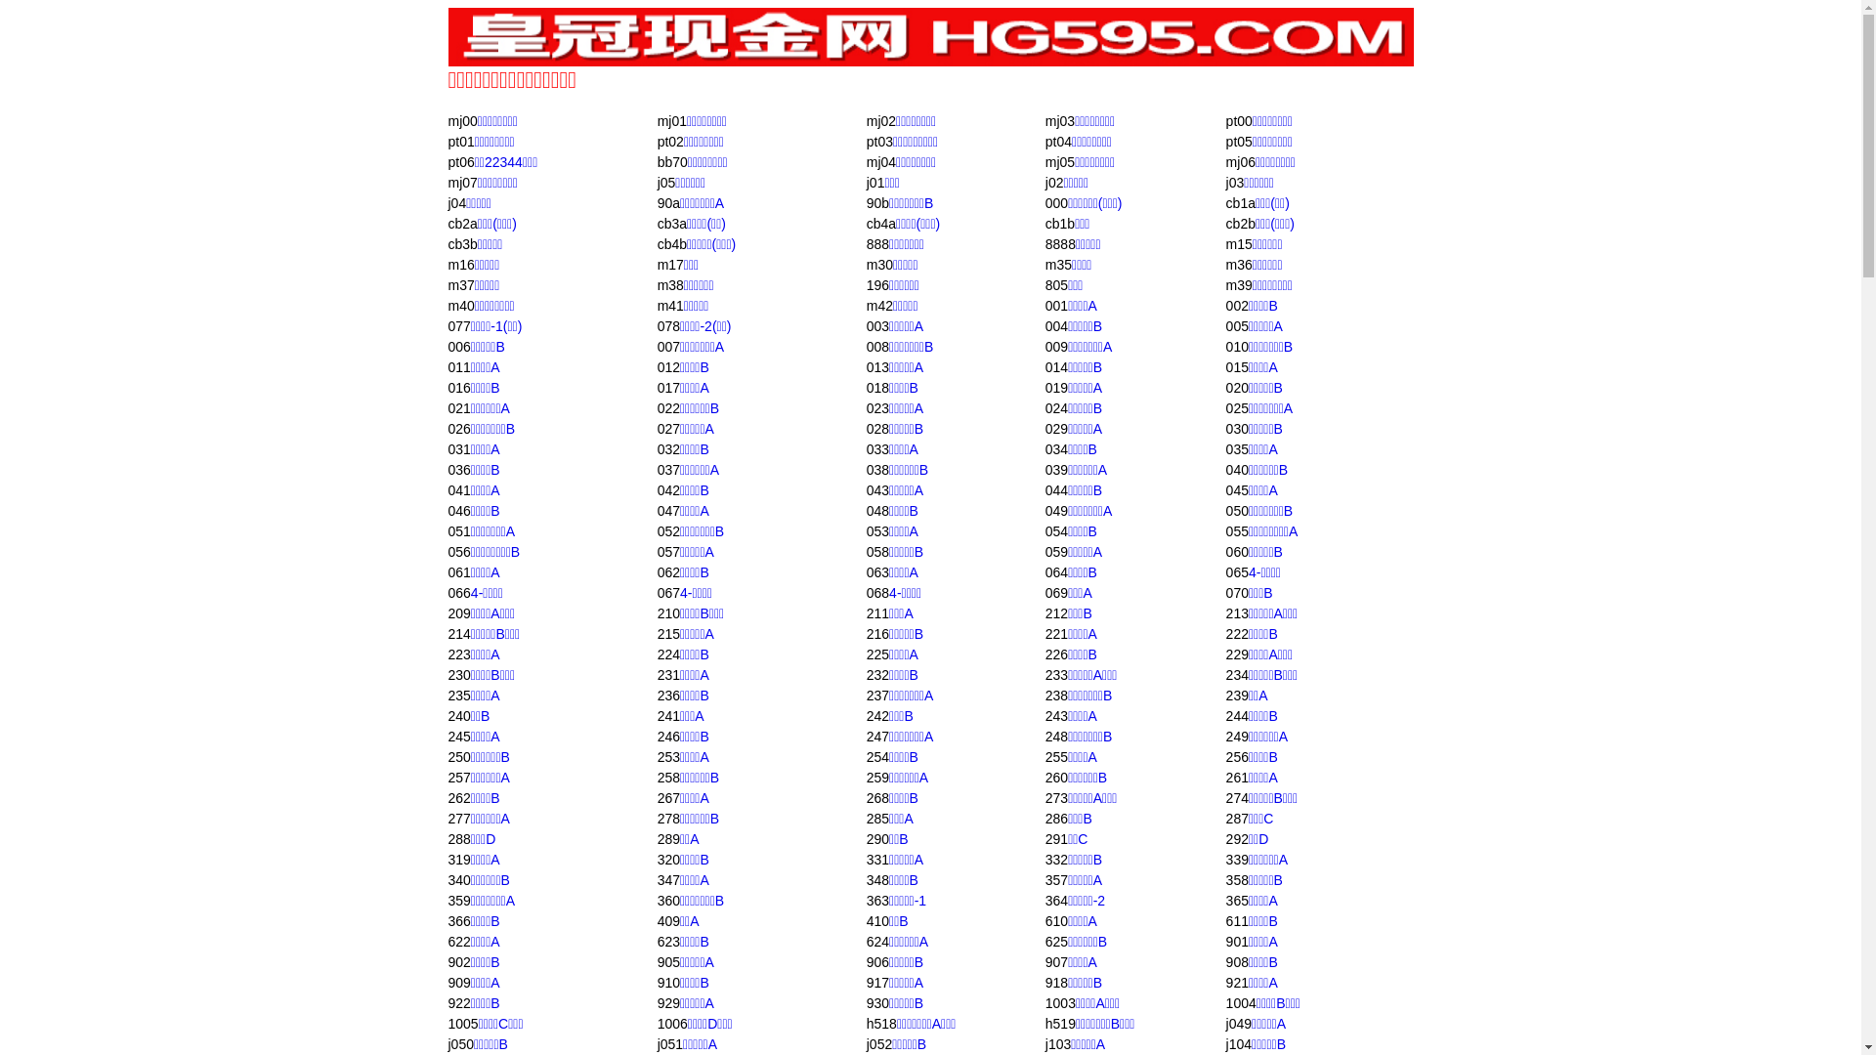 This screenshot has width=1876, height=1055. What do you see at coordinates (668, 819) in the screenshot?
I see `278` at bounding box center [668, 819].